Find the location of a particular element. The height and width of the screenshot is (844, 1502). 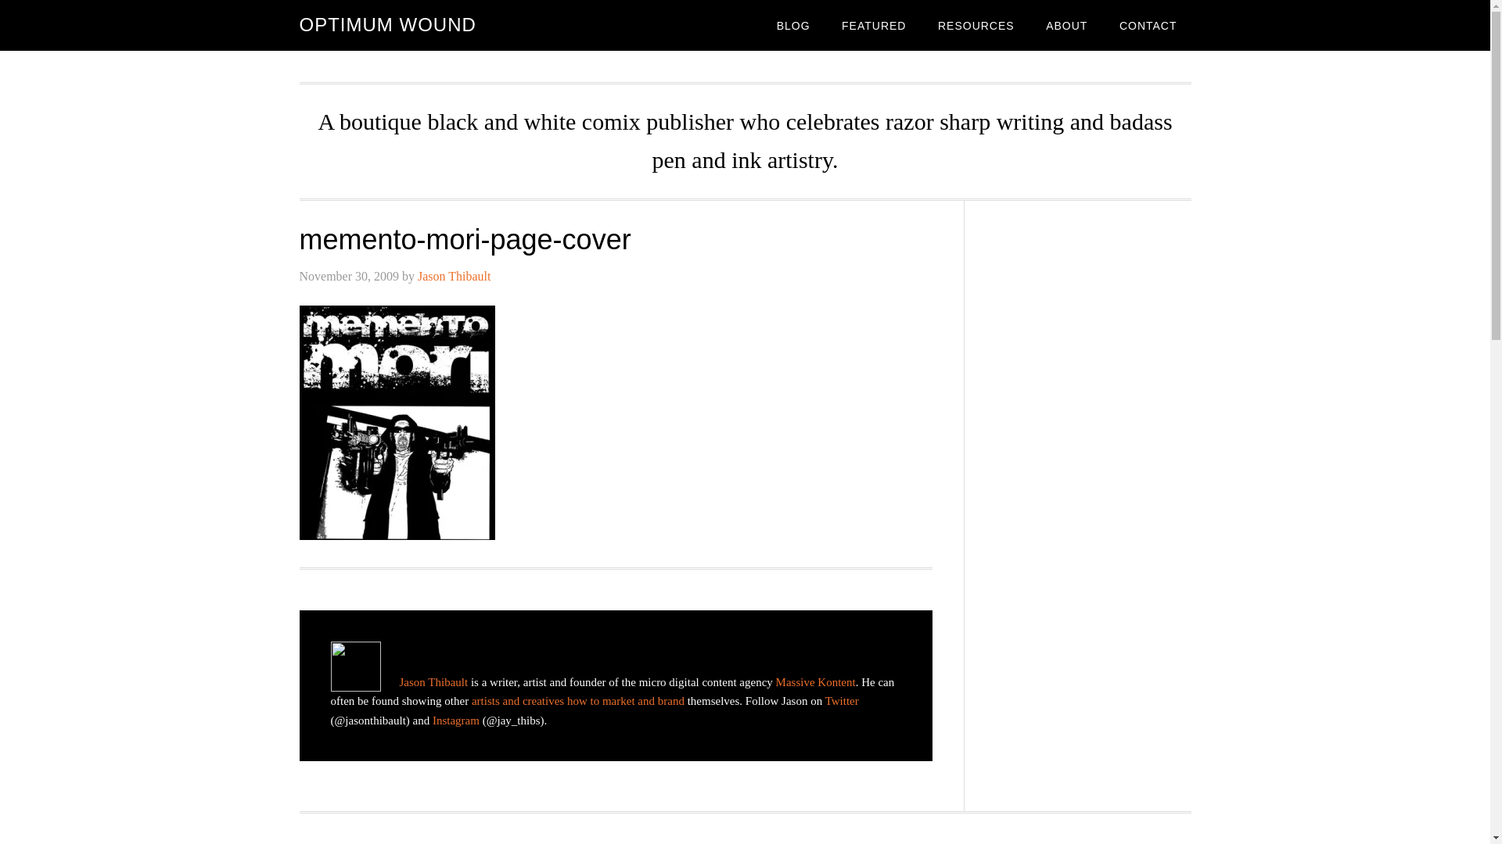

Massive Kontent is located at coordinates (816, 682).